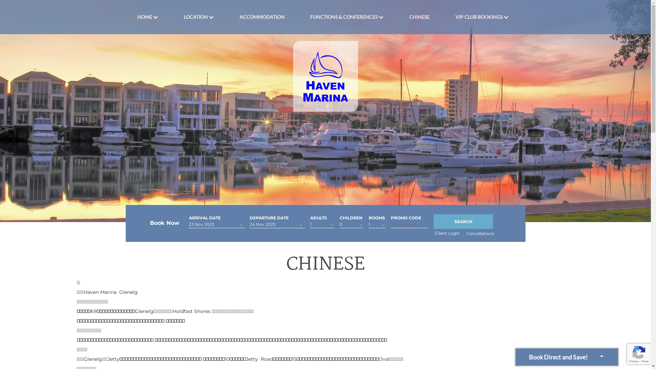 This screenshot has width=656, height=369. I want to click on VIP CLUB BOOKINGS, so click(479, 17).